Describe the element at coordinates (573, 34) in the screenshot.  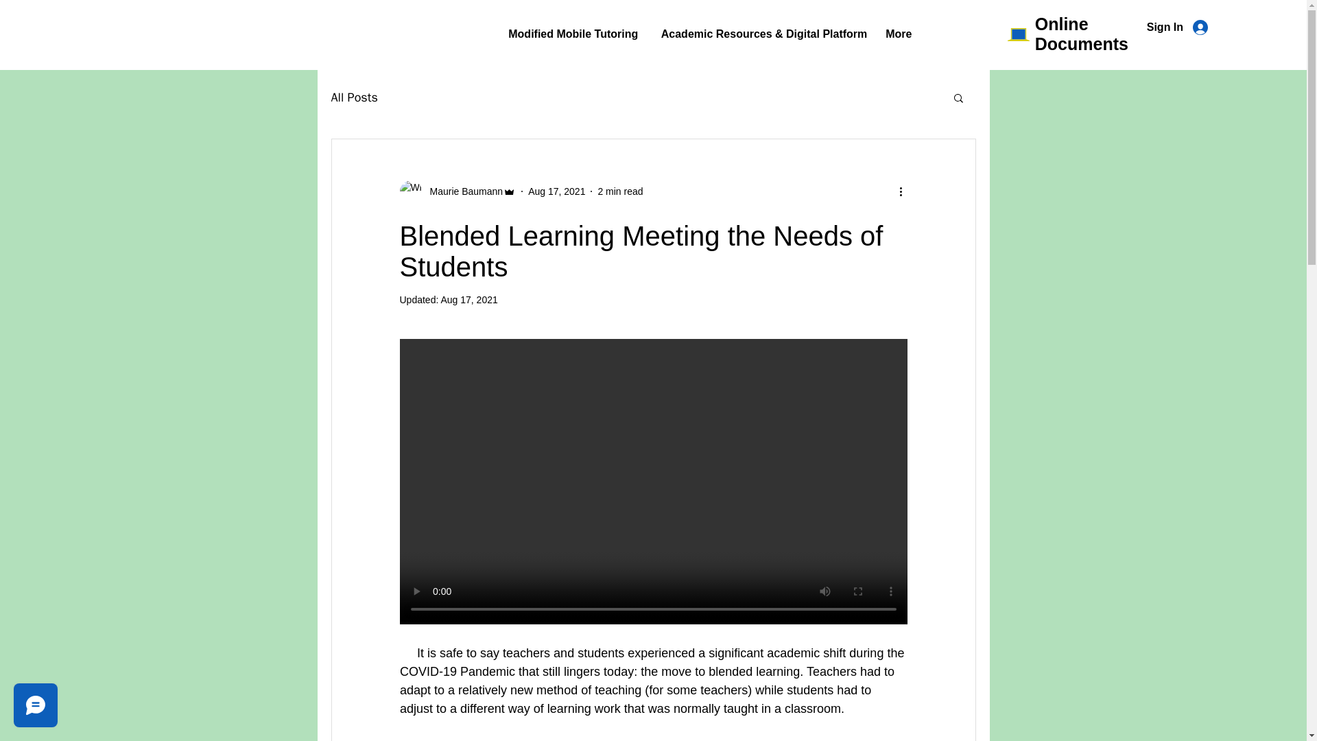
I see `Modified Mobile Tutoring` at that location.